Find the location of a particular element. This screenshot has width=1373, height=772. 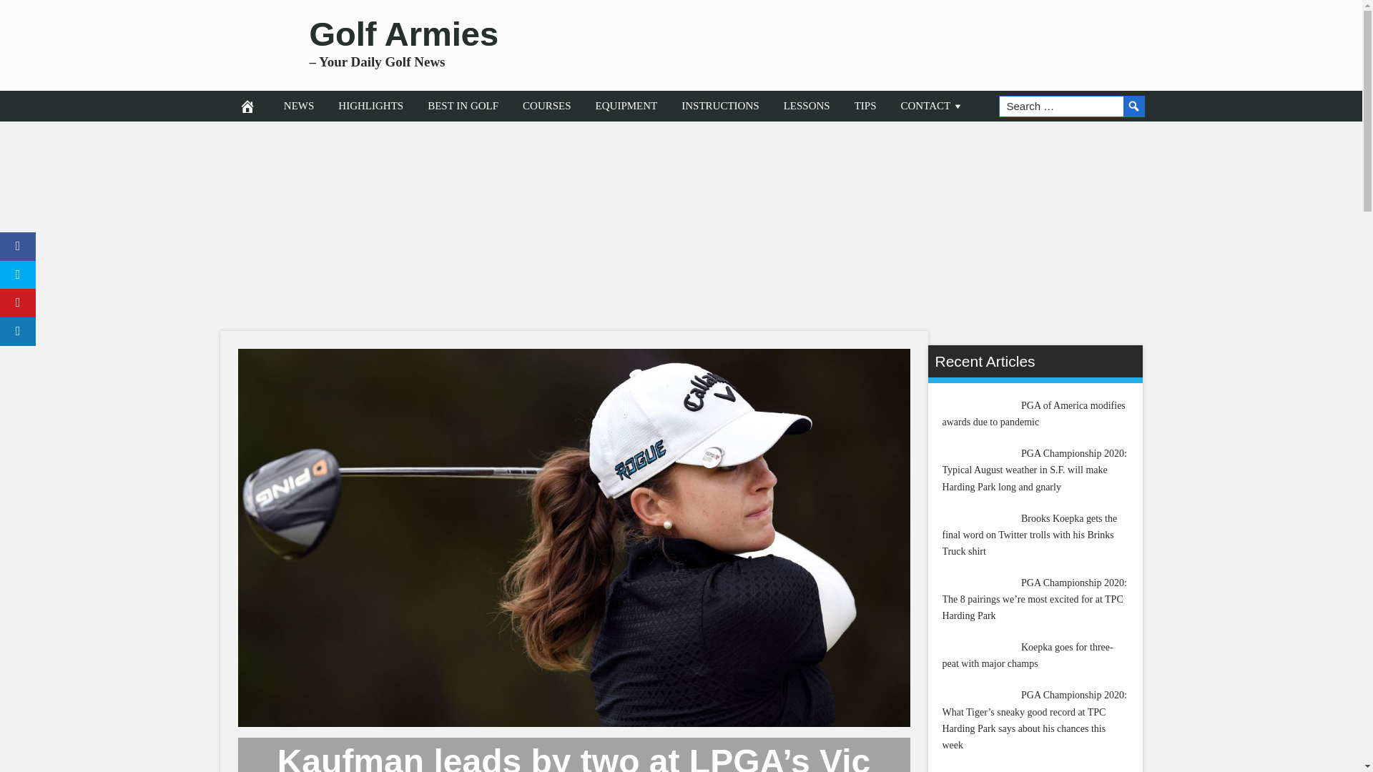

BEST IN GOLF is located at coordinates (463, 106).